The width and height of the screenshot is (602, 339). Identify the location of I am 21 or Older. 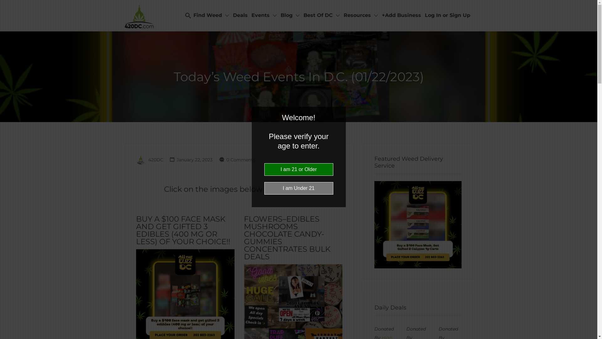
(298, 169).